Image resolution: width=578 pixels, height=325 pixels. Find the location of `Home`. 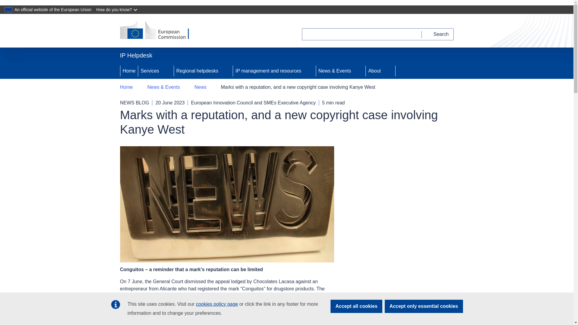

Home is located at coordinates (129, 71).